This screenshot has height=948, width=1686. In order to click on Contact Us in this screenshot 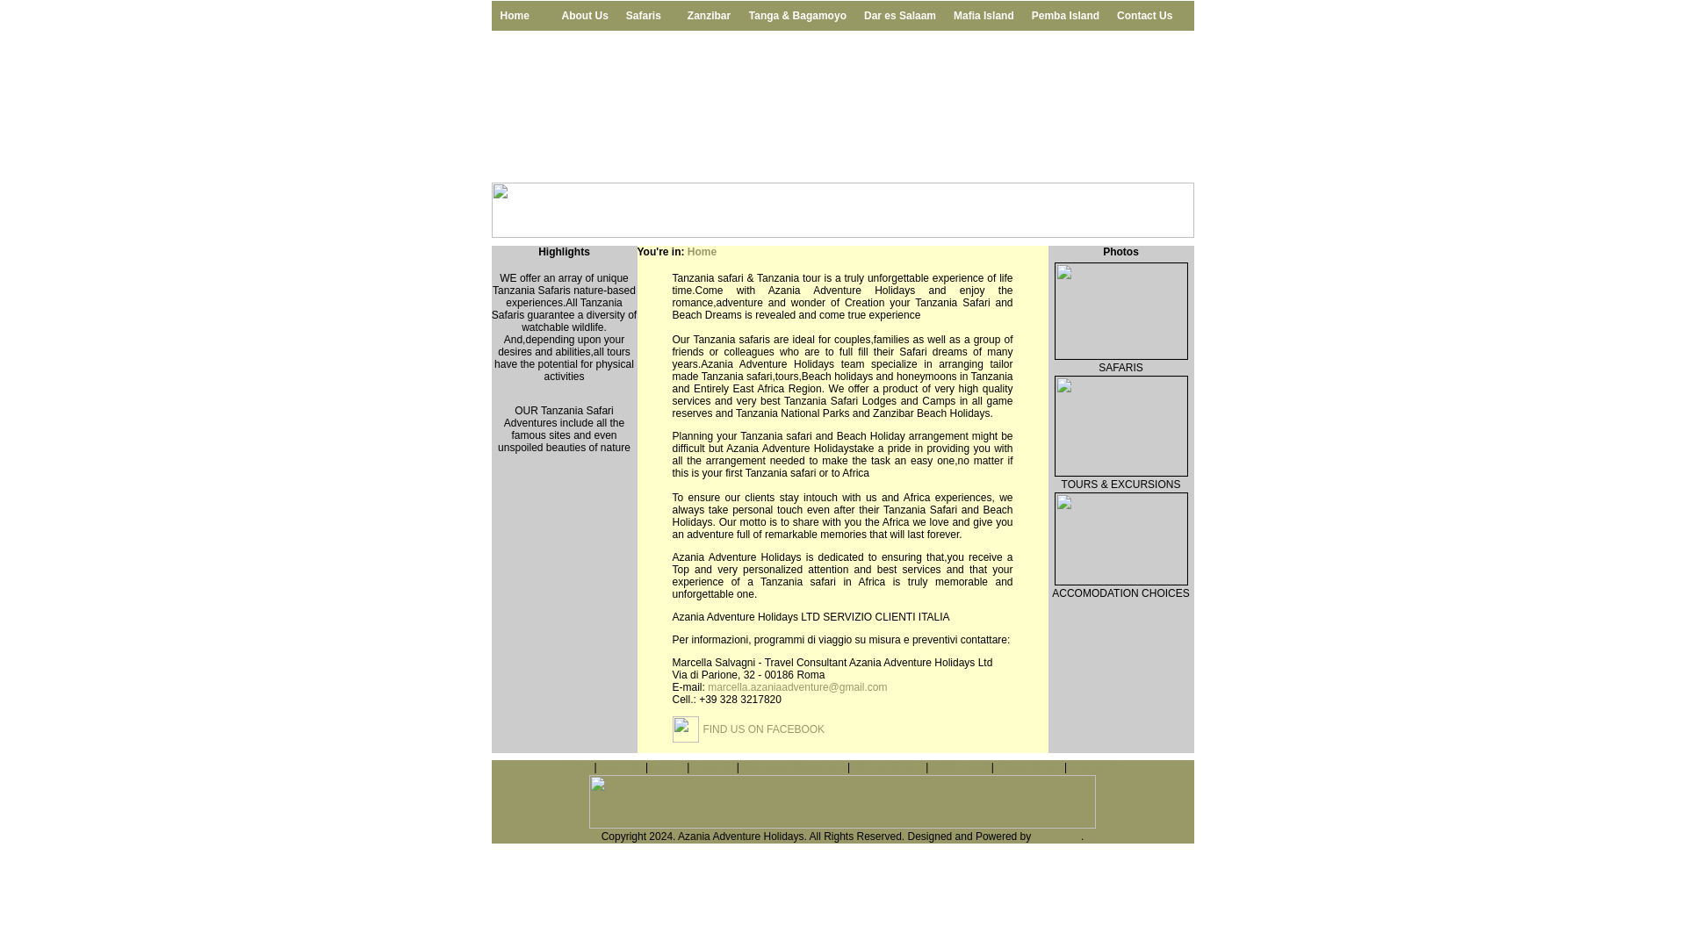, I will do `click(1144, 16)`.